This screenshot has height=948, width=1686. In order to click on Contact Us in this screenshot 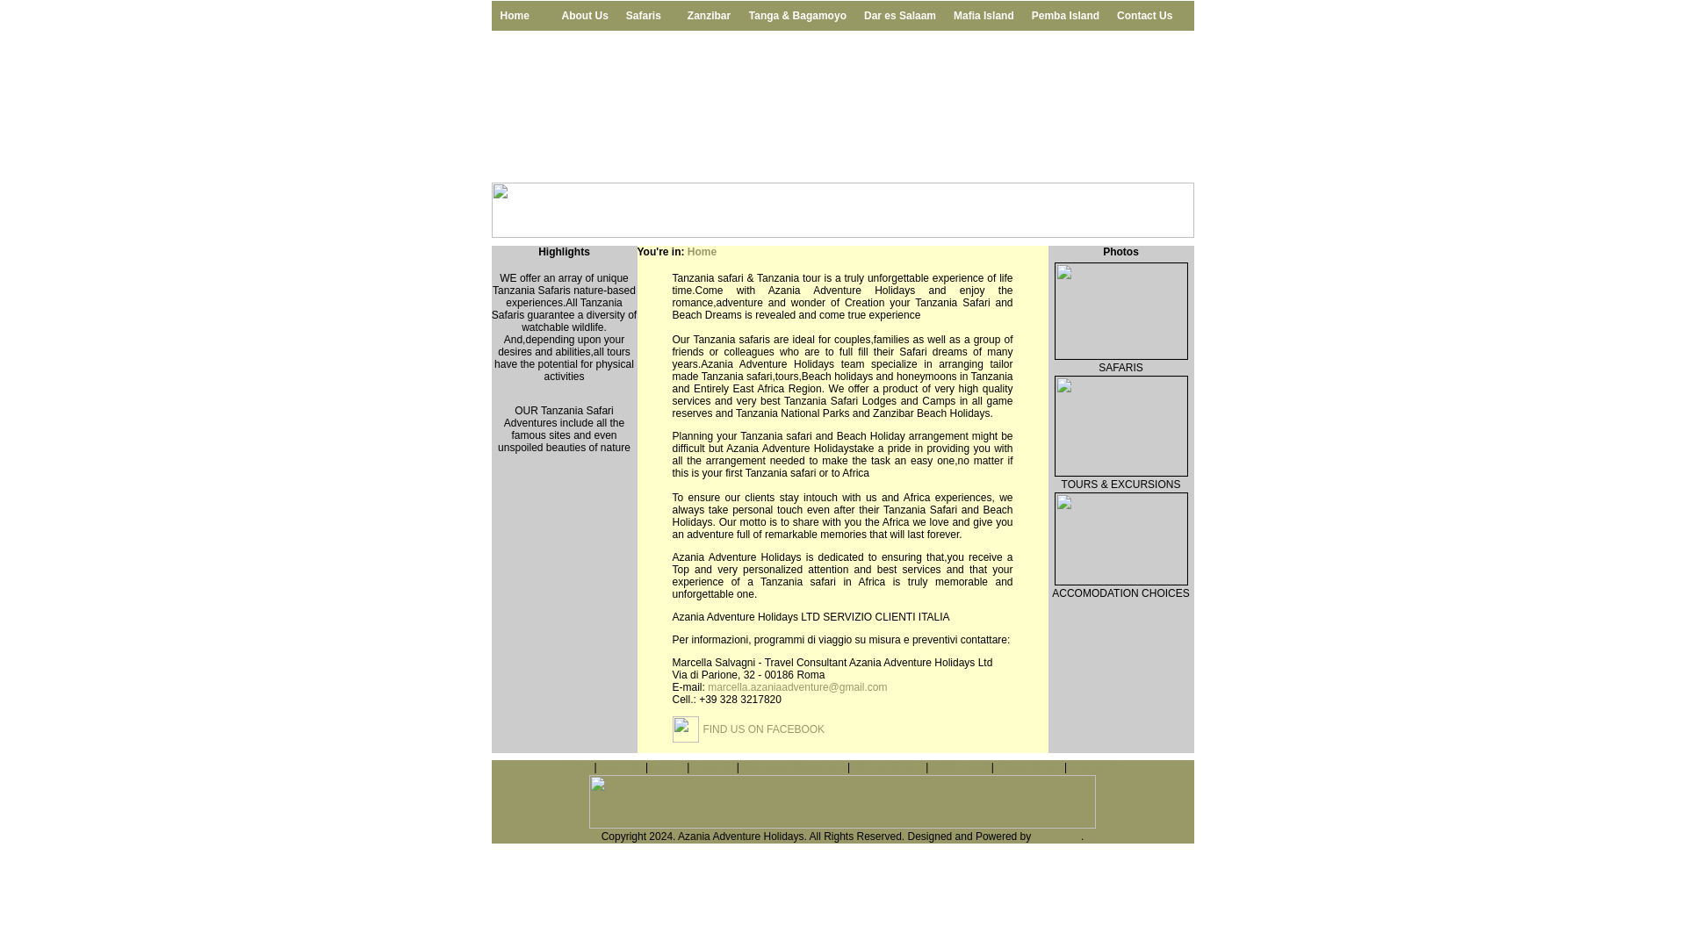, I will do `click(1144, 16)`.